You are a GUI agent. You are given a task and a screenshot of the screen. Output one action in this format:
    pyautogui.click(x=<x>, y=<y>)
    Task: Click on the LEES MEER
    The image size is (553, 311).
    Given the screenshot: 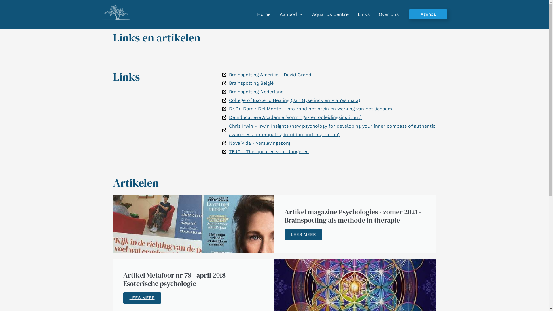 What is the action you would take?
    pyautogui.click(x=303, y=234)
    